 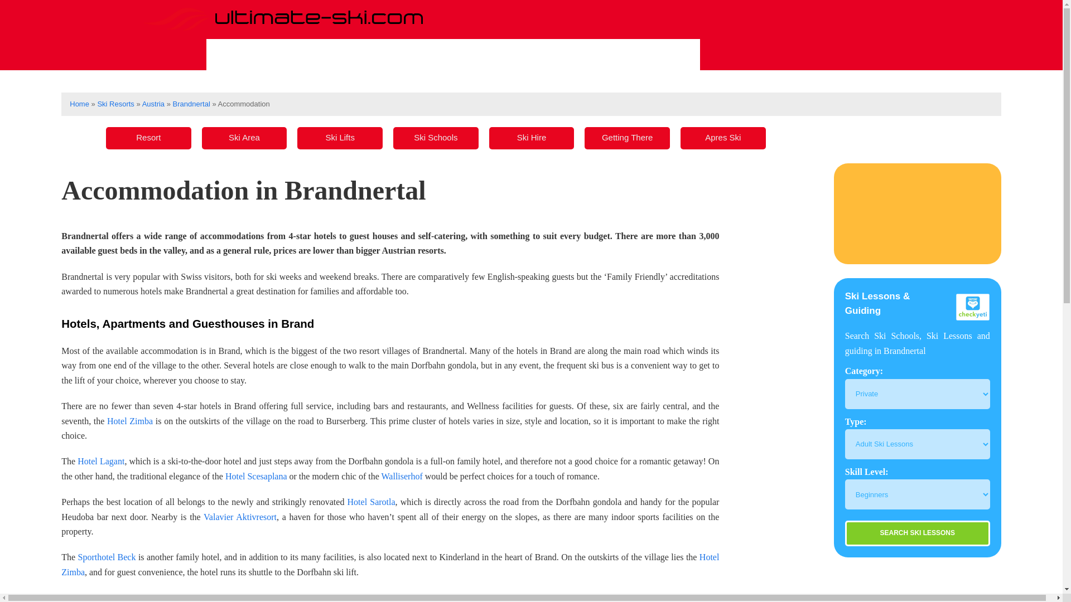 What do you see at coordinates (917, 533) in the screenshot?
I see `Search Ski Lessons` at bounding box center [917, 533].